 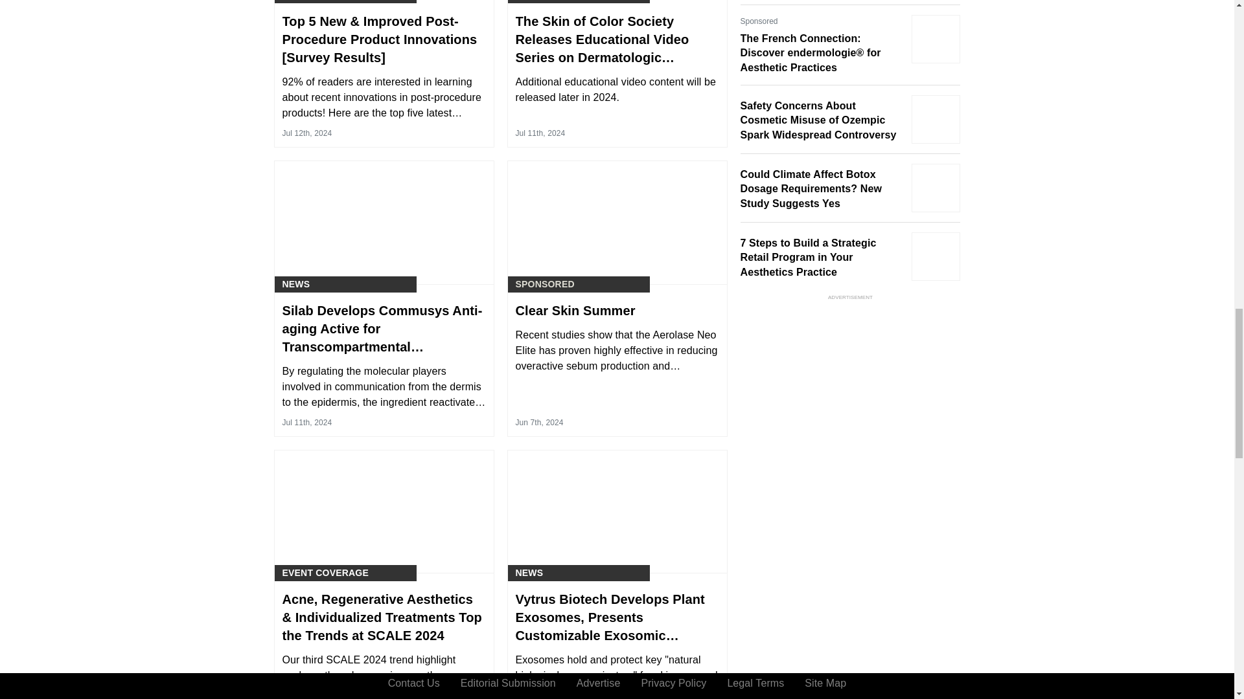 I want to click on Sponsored, so click(x=546, y=284).